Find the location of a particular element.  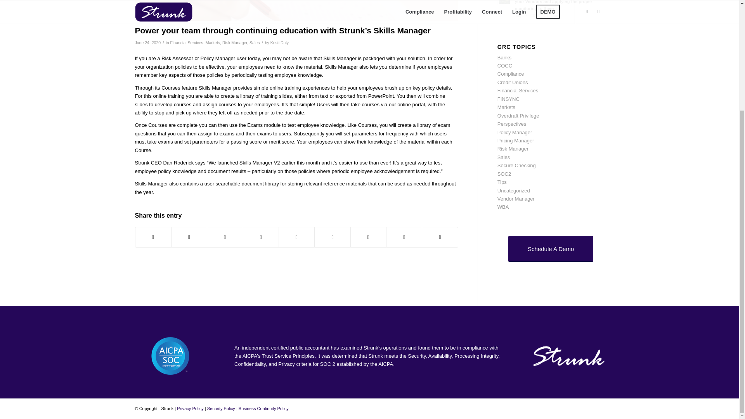

Compliance is located at coordinates (511, 74).